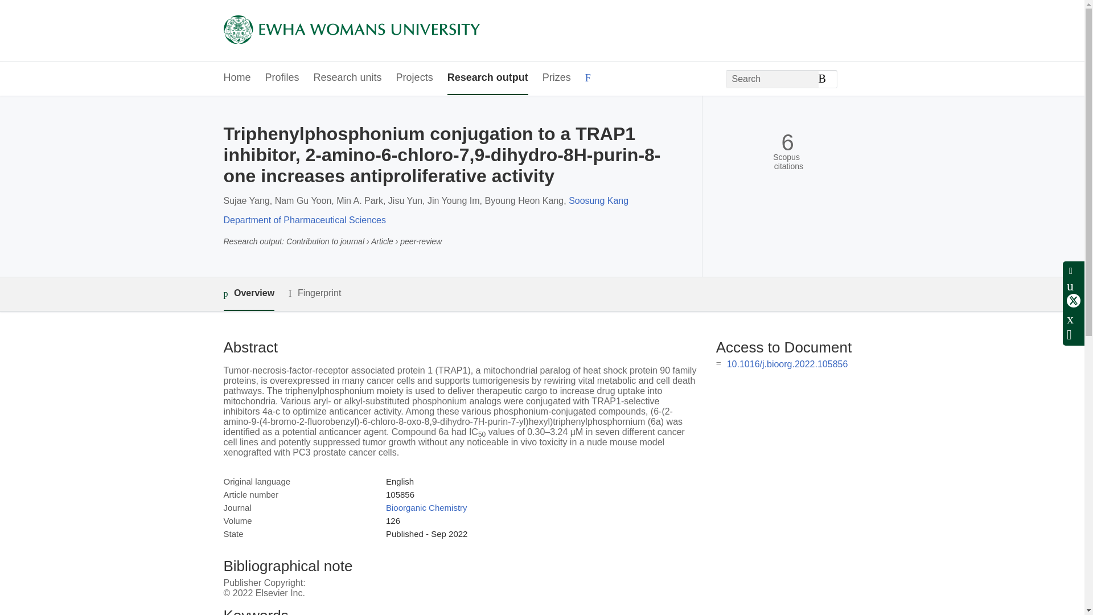 This screenshot has height=615, width=1093. I want to click on Research output, so click(487, 79).